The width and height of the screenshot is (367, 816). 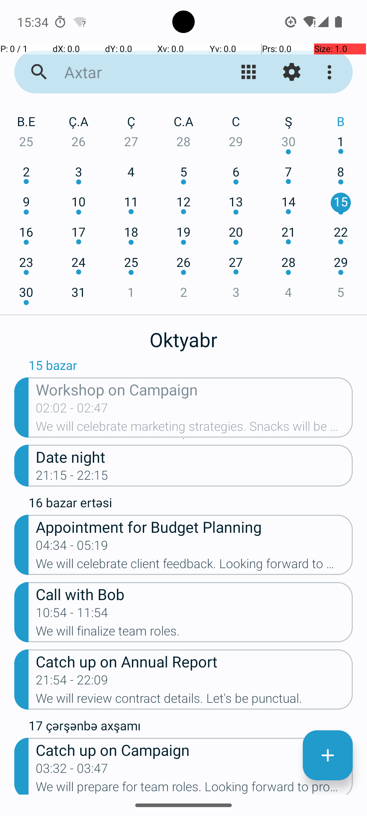 What do you see at coordinates (72, 547) in the screenshot?
I see `04:34 - 05:19` at bounding box center [72, 547].